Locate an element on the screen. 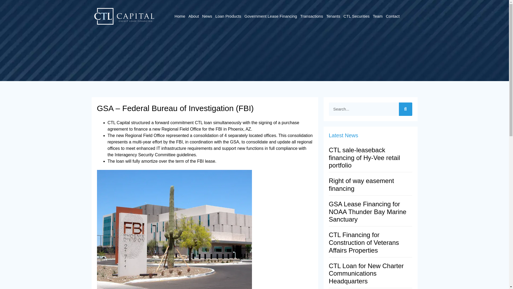 The image size is (513, 289). Right of way easement financing is located at coordinates (361, 185).